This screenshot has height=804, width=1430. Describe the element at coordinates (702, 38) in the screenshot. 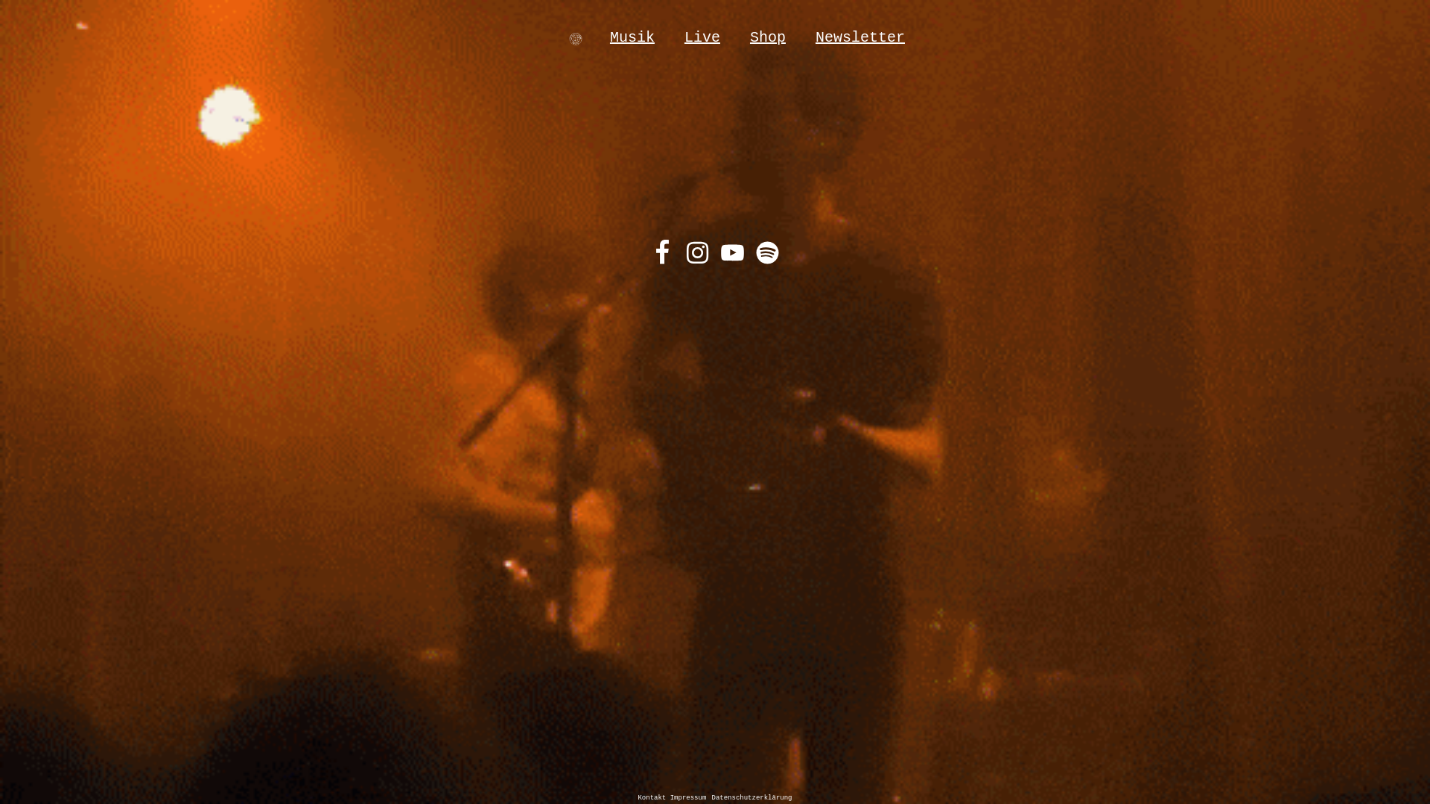

I see `Live` at that location.